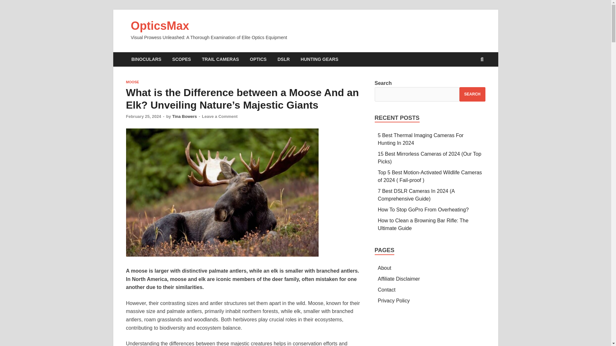  What do you see at coordinates (258, 60) in the screenshot?
I see `OPTICS` at bounding box center [258, 60].